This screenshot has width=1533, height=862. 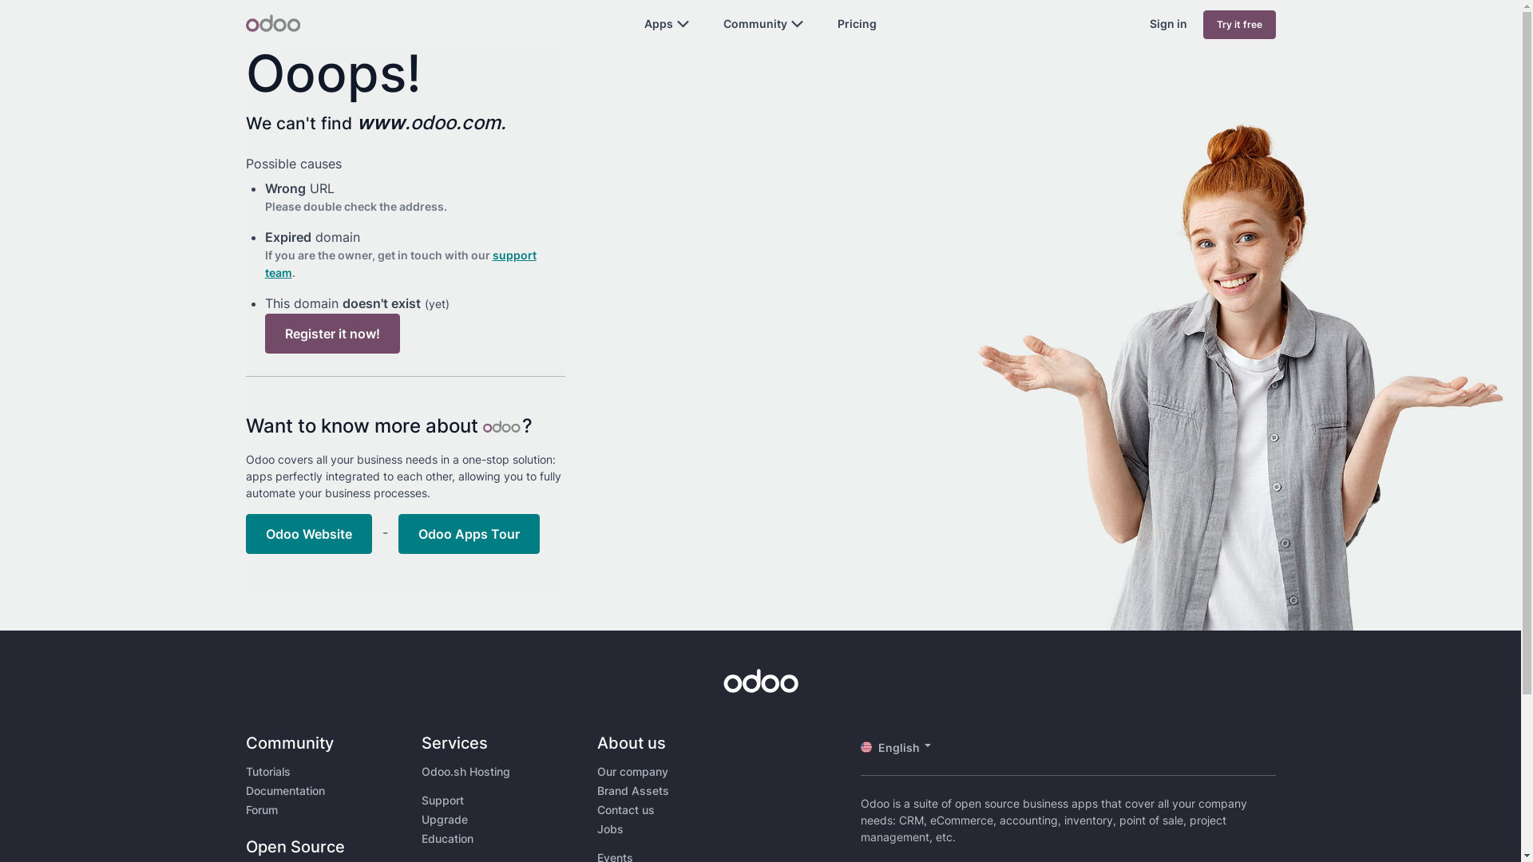 What do you see at coordinates (626, 809) in the screenshot?
I see `Contact us` at bounding box center [626, 809].